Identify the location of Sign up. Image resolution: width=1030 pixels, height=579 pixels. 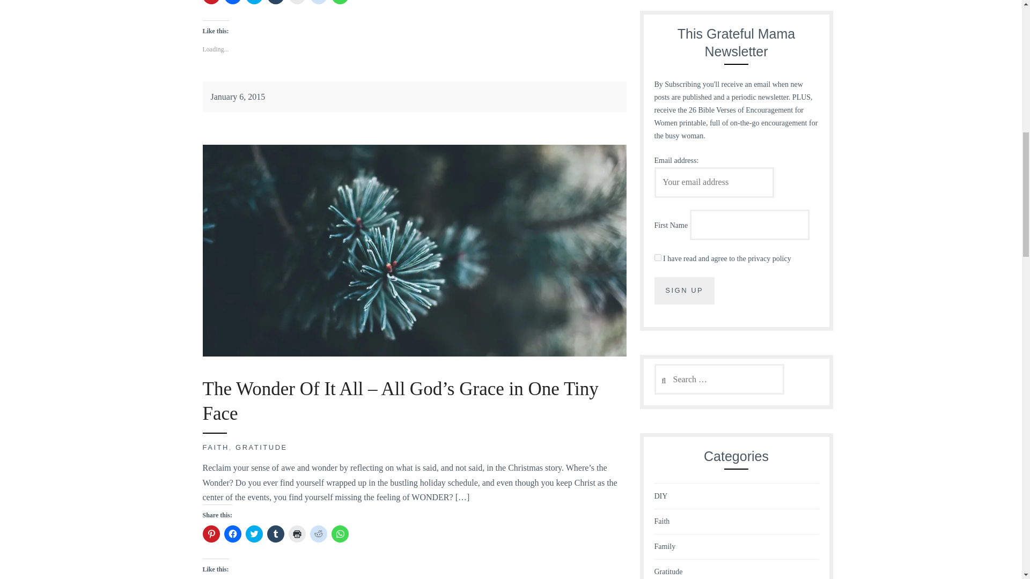
(685, 291).